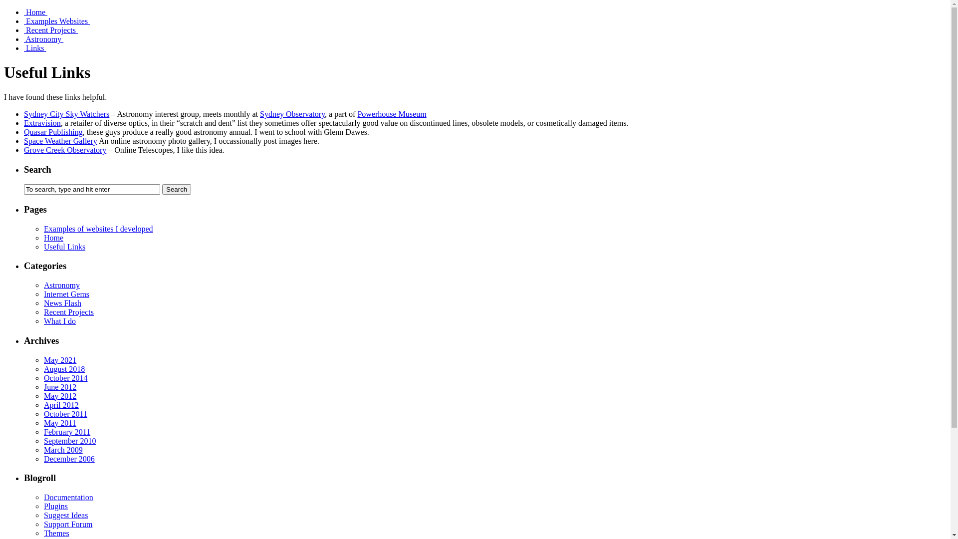 The image size is (958, 539). What do you see at coordinates (292, 114) in the screenshot?
I see `Sydney Observatory` at bounding box center [292, 114].